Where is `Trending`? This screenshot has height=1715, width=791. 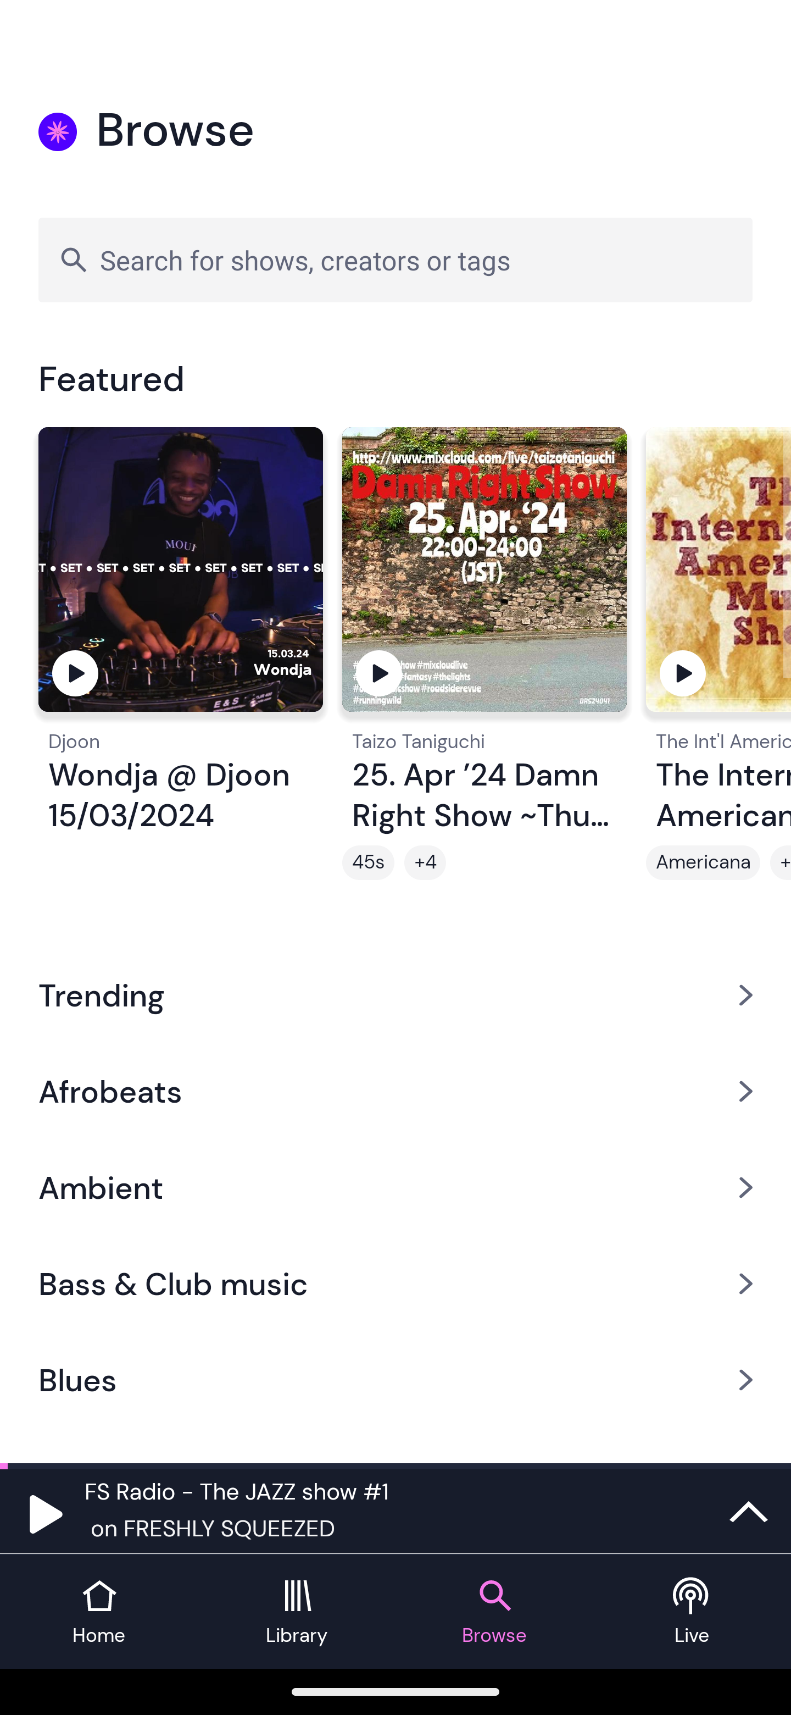
Trending is located at coordinates (396, 994).